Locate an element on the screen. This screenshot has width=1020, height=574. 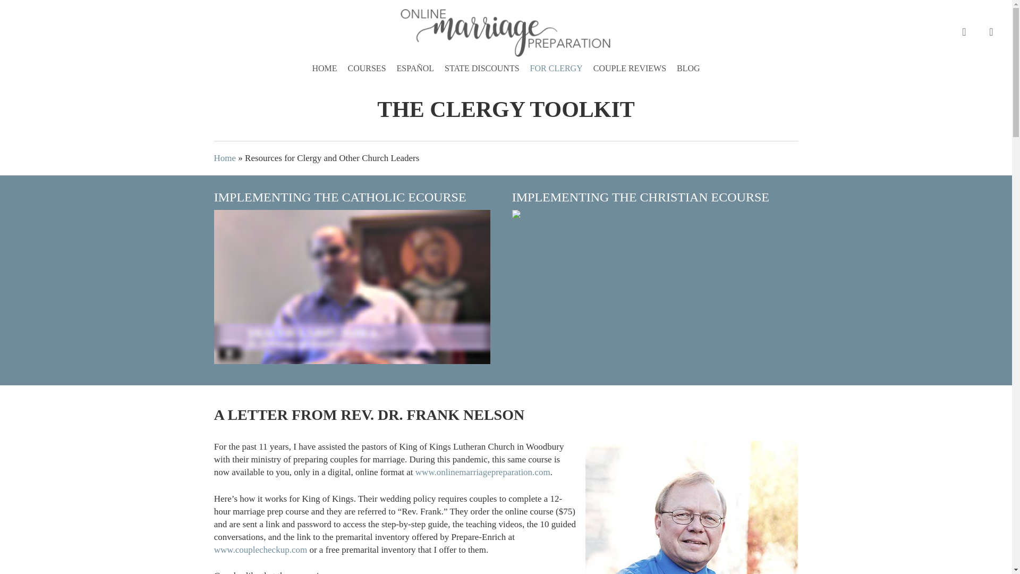
HOME is located at coordinates (324, 68).